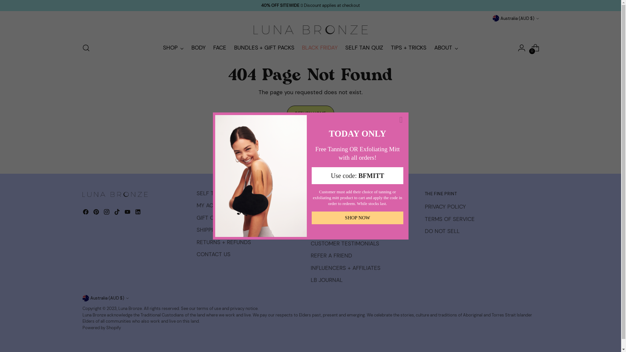 This screenshot has width=626, height=352. What do you see at coordinates (214, 205) in the screenshot?
I see `MY ACCOUNT` at bounding box center [214, 205].